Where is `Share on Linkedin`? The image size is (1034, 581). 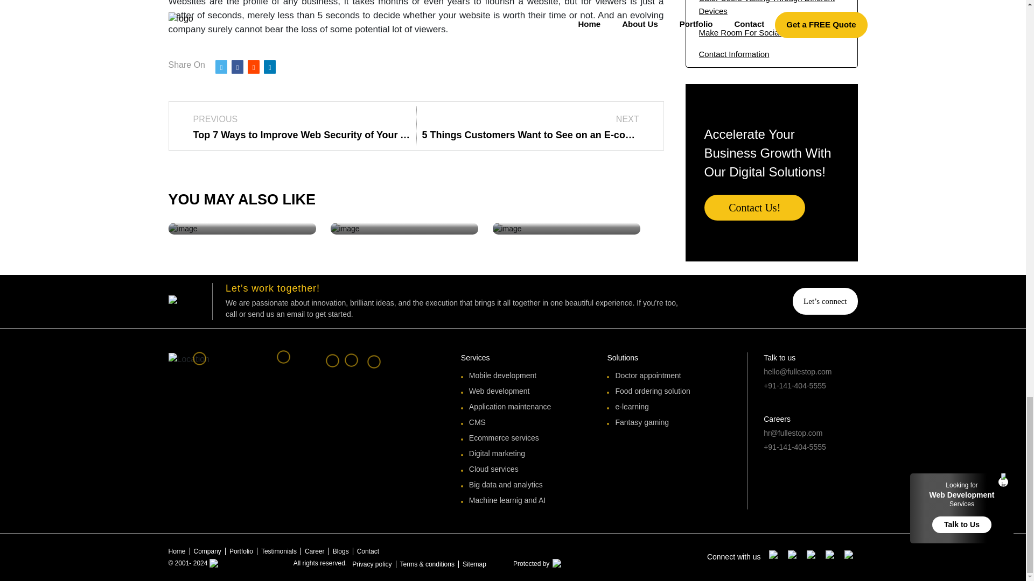
Share on Linkedin is located at coordinates (269, 67).